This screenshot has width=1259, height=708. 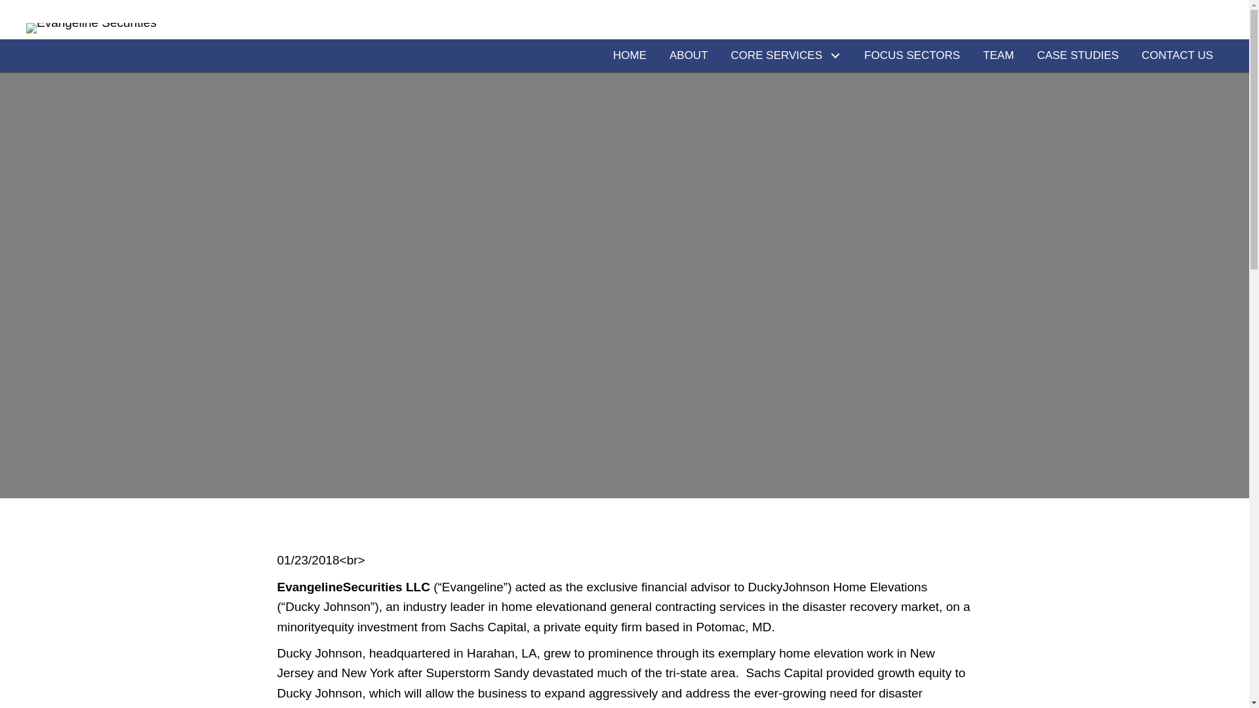 What do you see at coordinates (91, 28) in the screenshot?
I see `logo` at bounding box center [91, 28].